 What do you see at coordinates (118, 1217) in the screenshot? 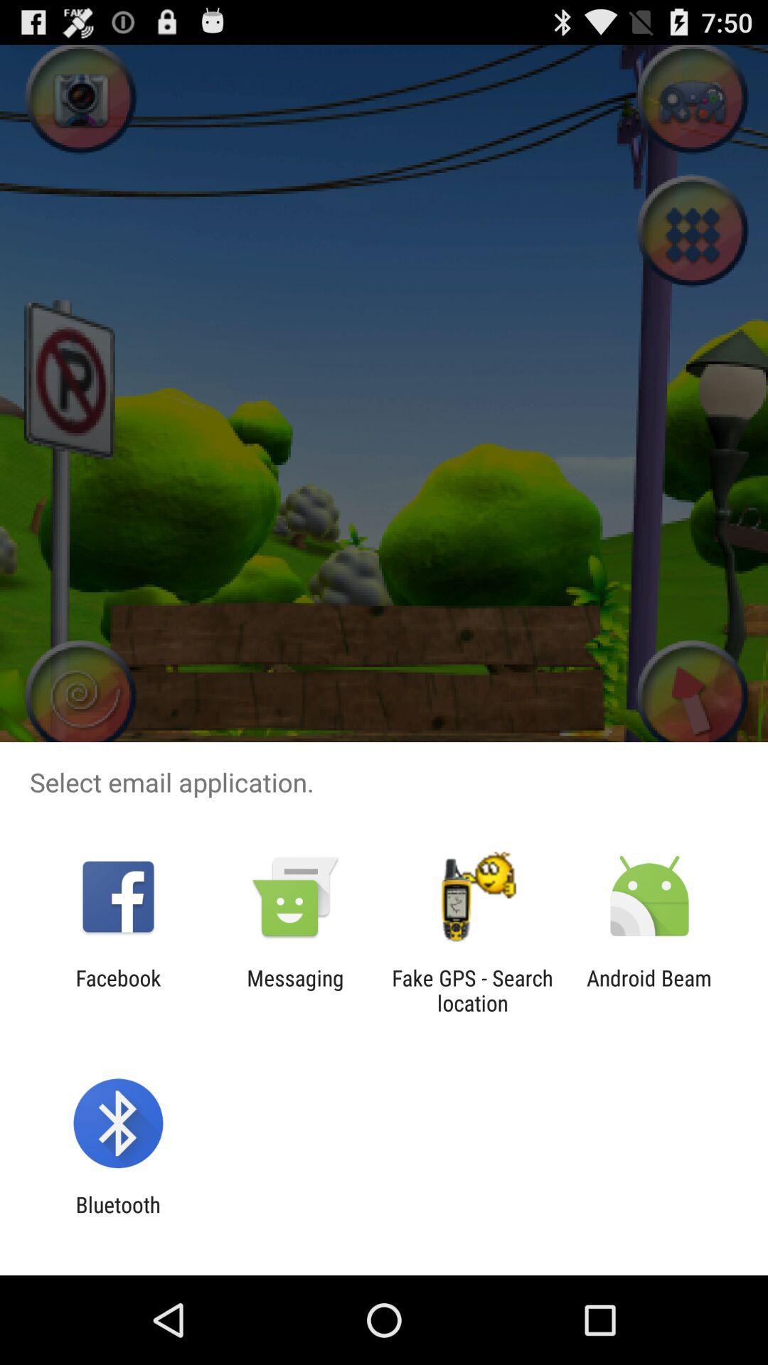
I see `open bluetooth item` at bounding box center [118, 1217].